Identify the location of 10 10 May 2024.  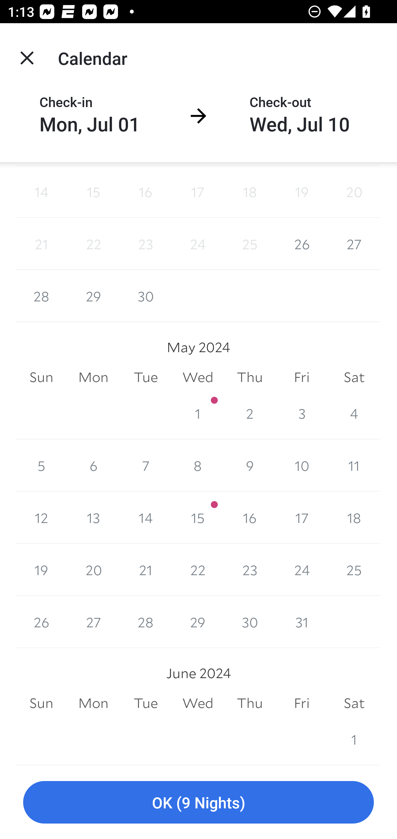
(302, 465).